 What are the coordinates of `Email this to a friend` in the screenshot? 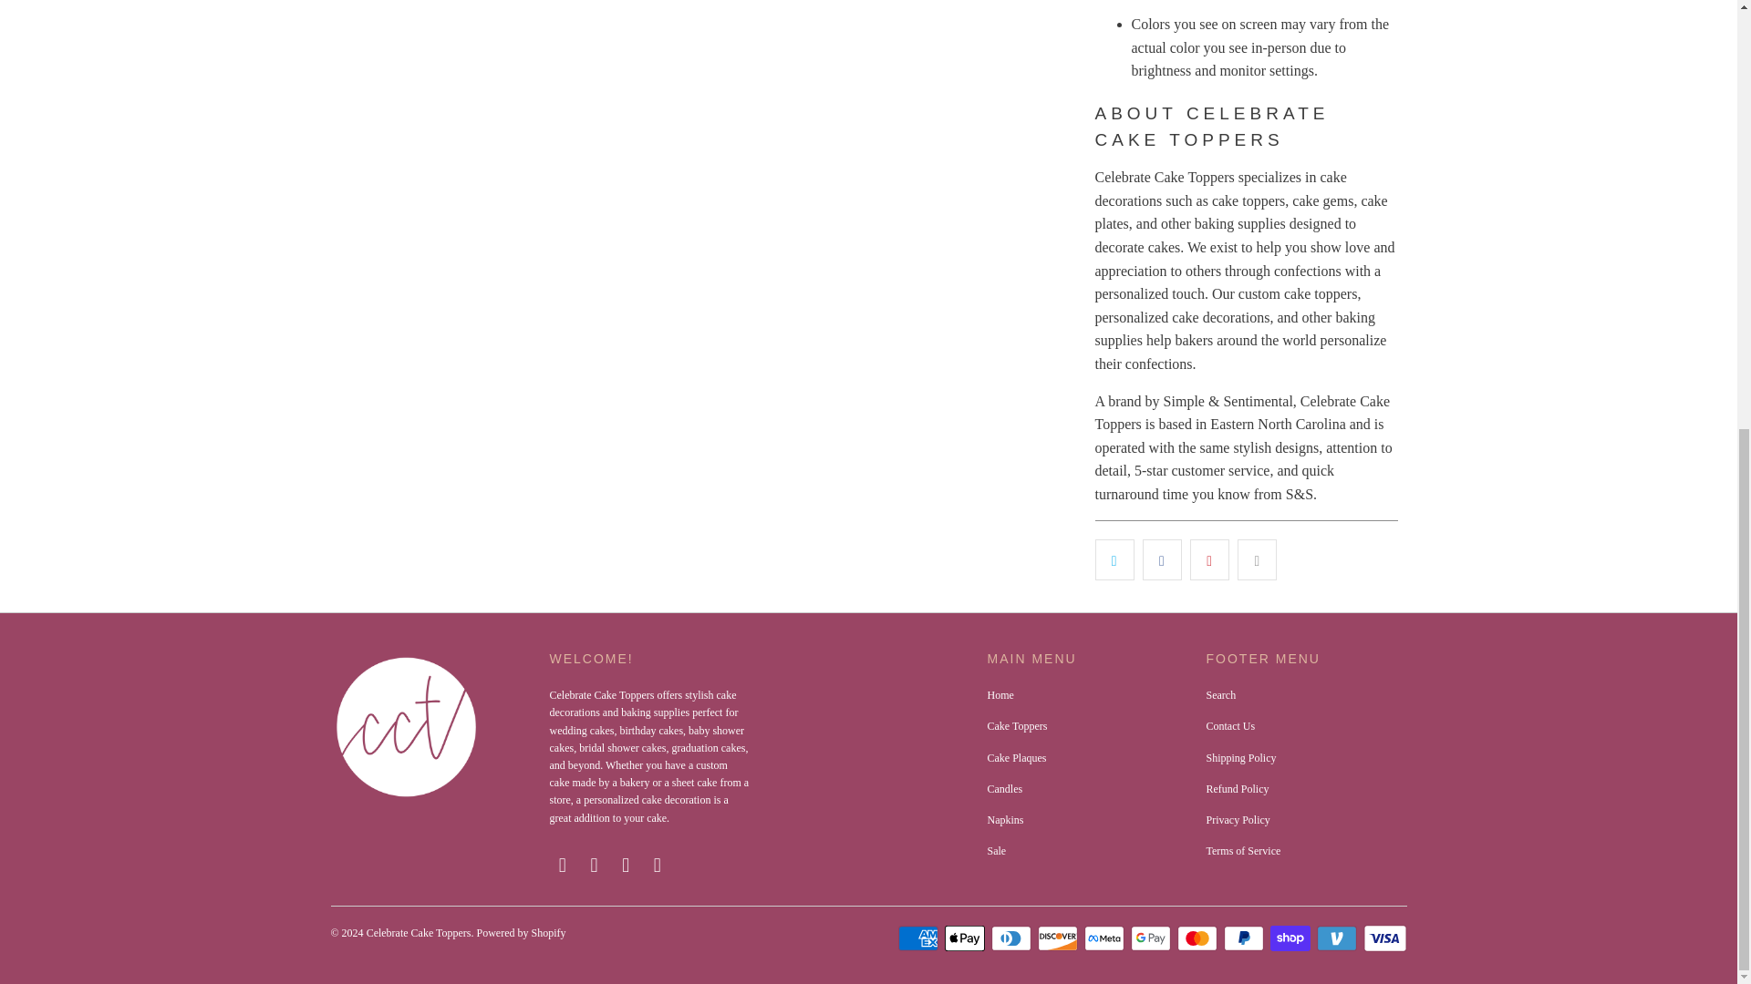 It's located at (1257, 559).